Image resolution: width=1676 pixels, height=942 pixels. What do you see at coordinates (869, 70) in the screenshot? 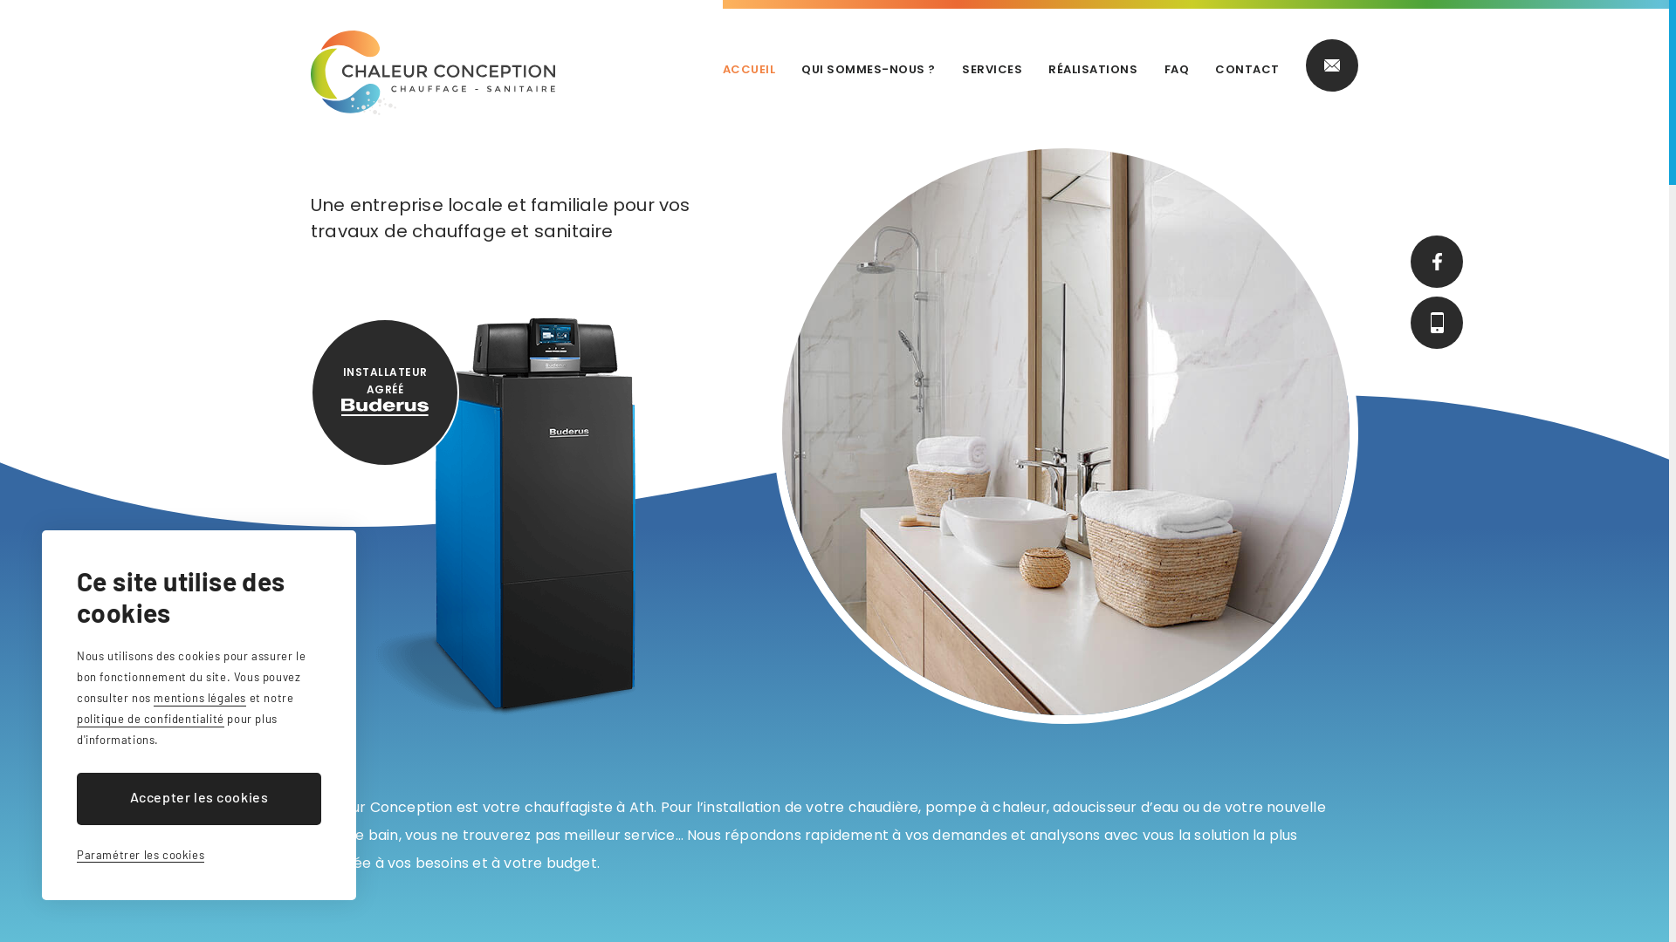
I see `QUI SOMMES-NOUS ?` at bounding box center [869, 70].